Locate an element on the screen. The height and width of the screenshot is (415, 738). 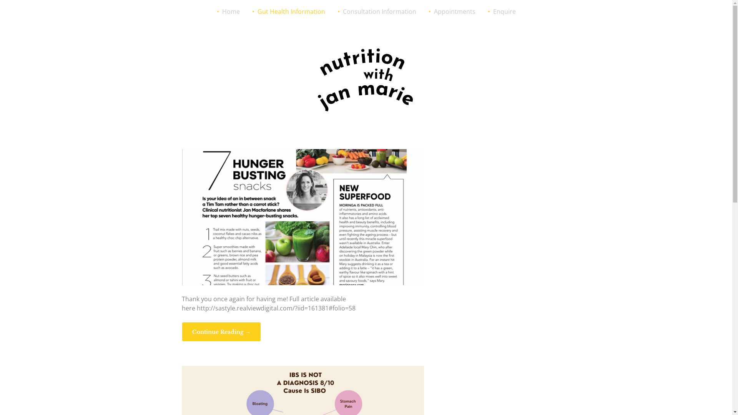
Appointments is located at coordinates (452, 12).